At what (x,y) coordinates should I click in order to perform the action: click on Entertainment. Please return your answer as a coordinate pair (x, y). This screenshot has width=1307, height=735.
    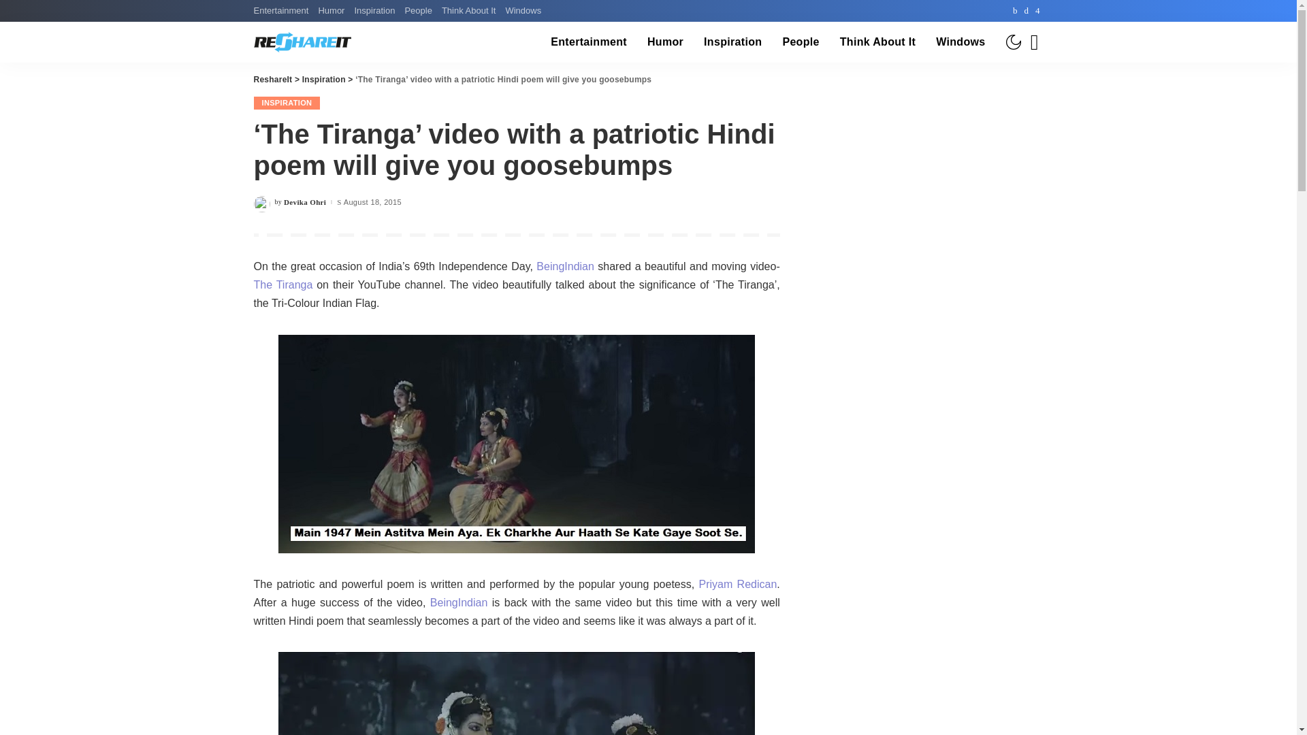
    Looking at the image, I should click on (283, 11).